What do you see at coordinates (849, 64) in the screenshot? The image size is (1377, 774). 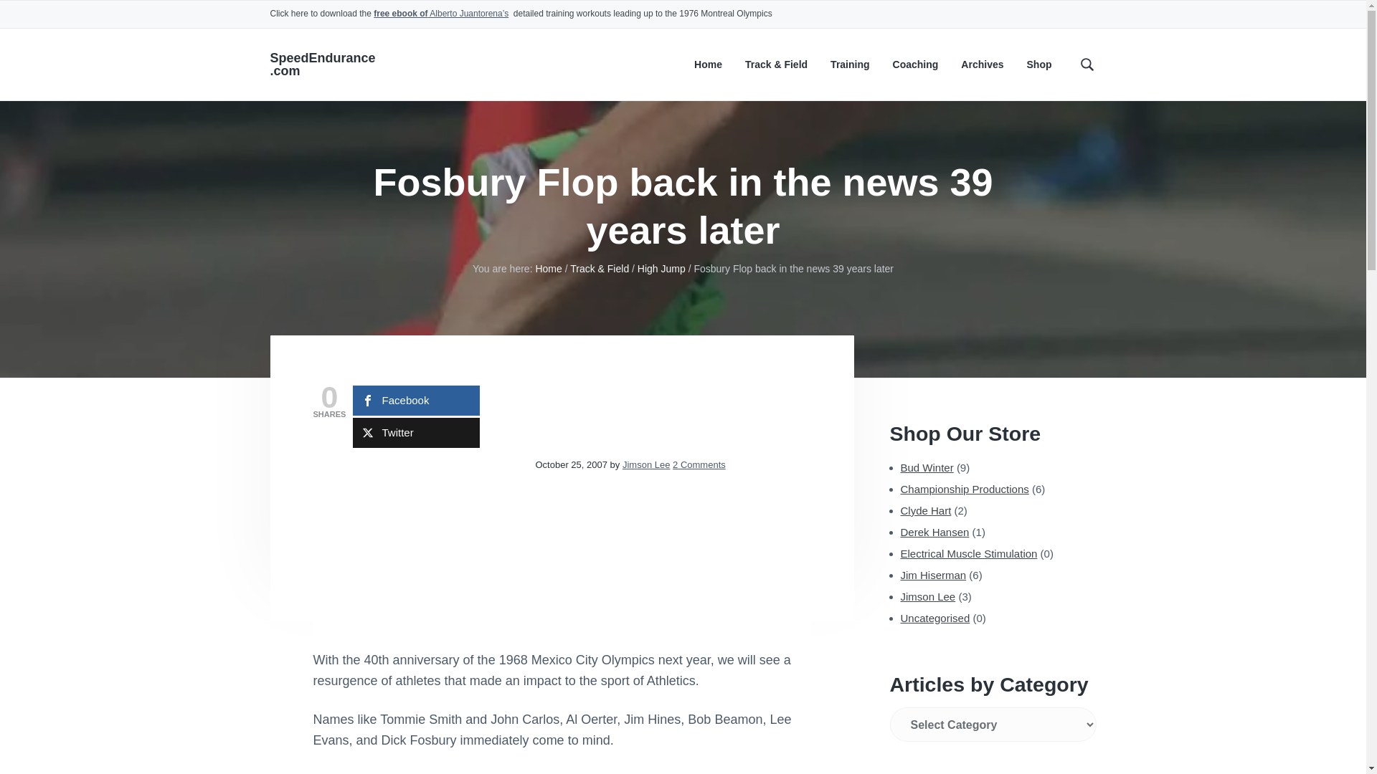 I see `Training` at bounding box center [849, 64].